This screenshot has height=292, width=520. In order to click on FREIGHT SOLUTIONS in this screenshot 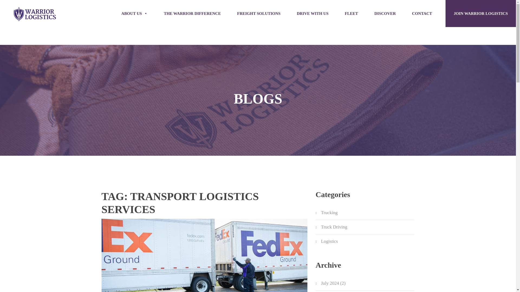, I will do `click(258, 14)`.